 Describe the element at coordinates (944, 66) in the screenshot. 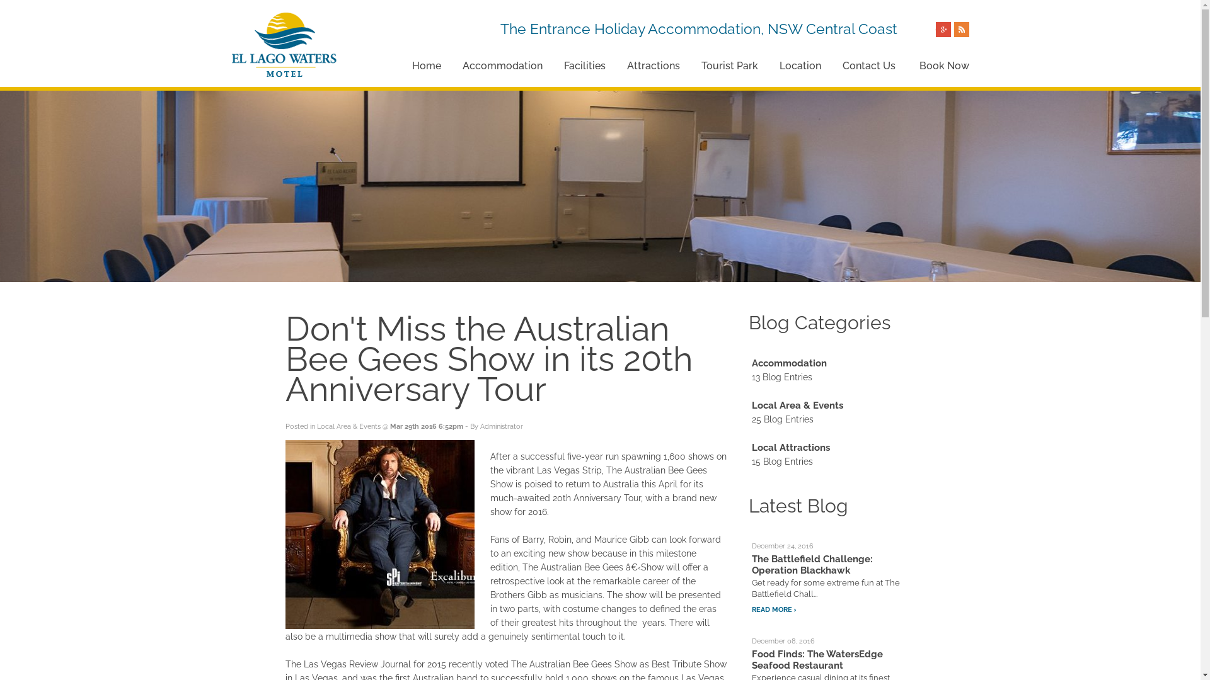

I see `Book Now` at that location.